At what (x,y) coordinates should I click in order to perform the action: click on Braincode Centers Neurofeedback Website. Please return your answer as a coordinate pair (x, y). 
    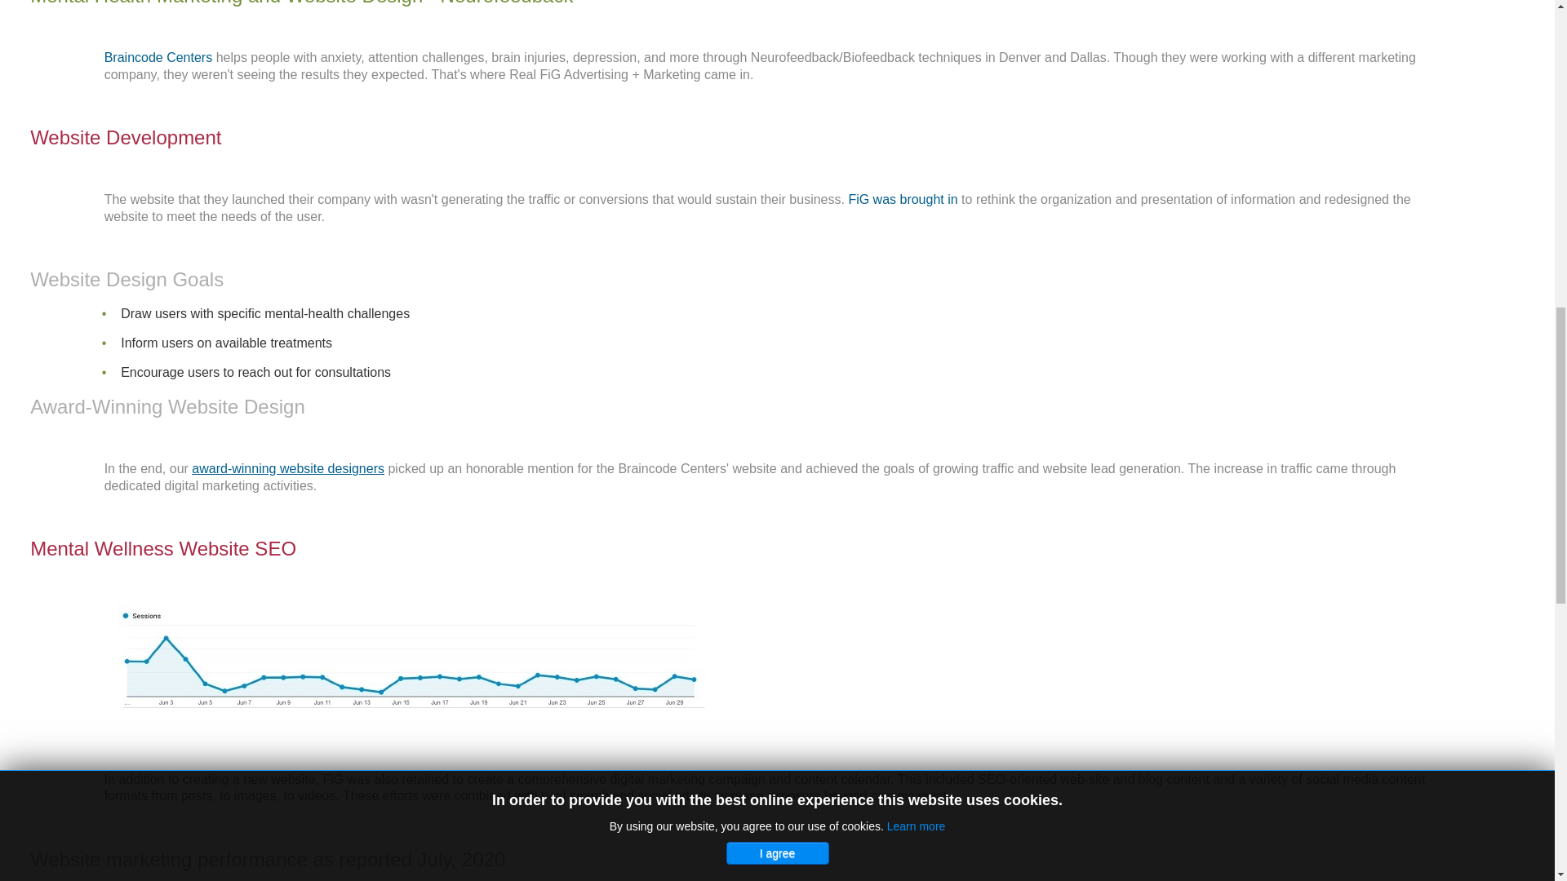
    Looking at the image, I should click on (158, 57).